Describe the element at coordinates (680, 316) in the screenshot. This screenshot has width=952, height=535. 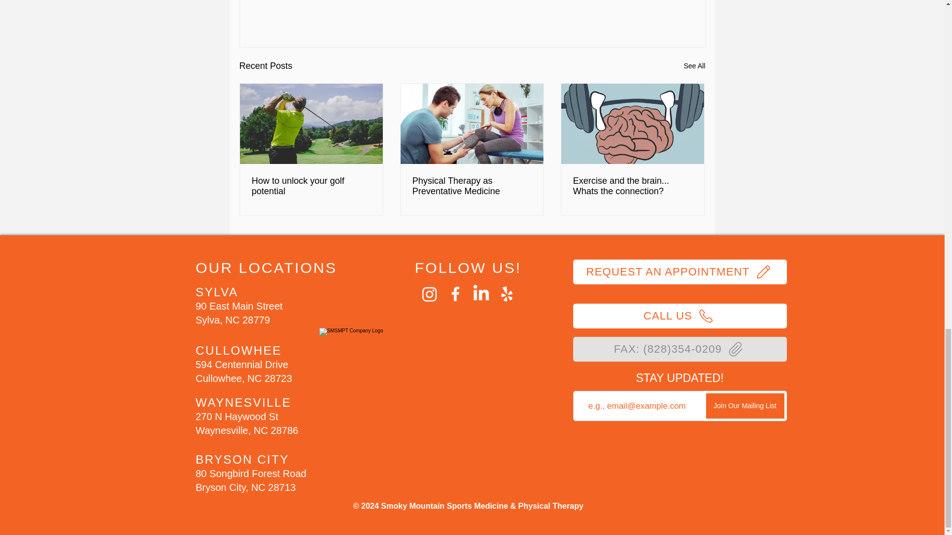
I see `CALL US` at that location.